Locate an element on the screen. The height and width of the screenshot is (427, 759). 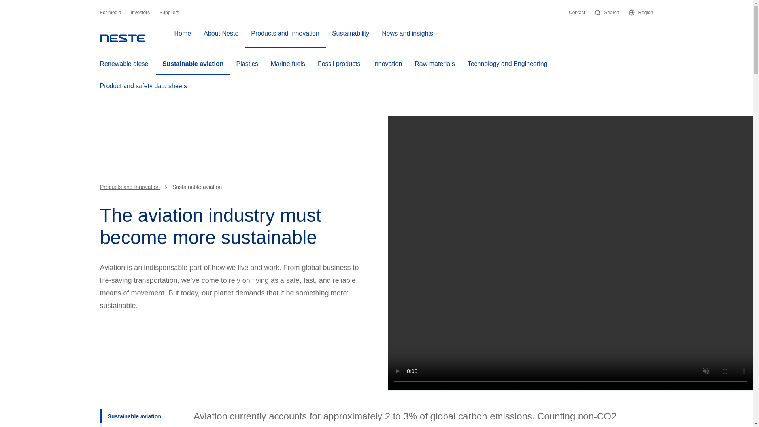
Product and safety data sheets is located at coordinates (143, 86).